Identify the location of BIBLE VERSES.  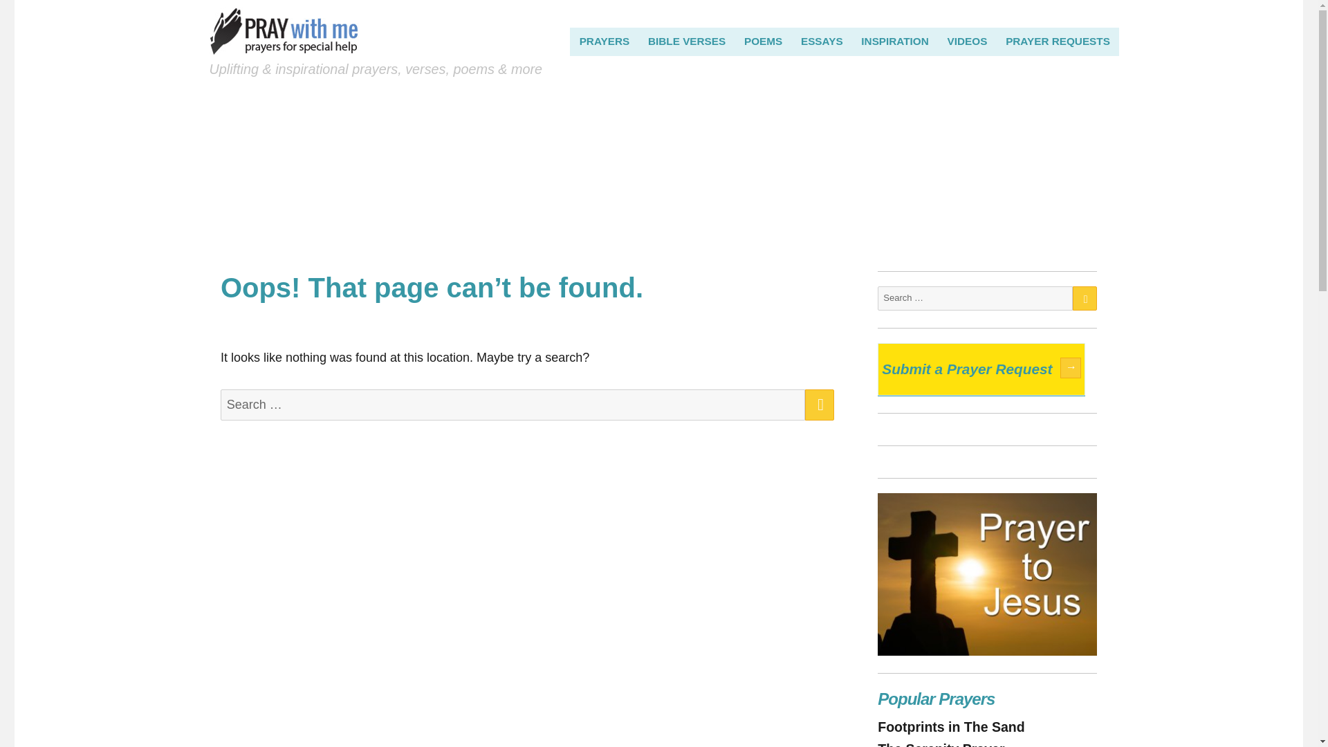
(687, 41).